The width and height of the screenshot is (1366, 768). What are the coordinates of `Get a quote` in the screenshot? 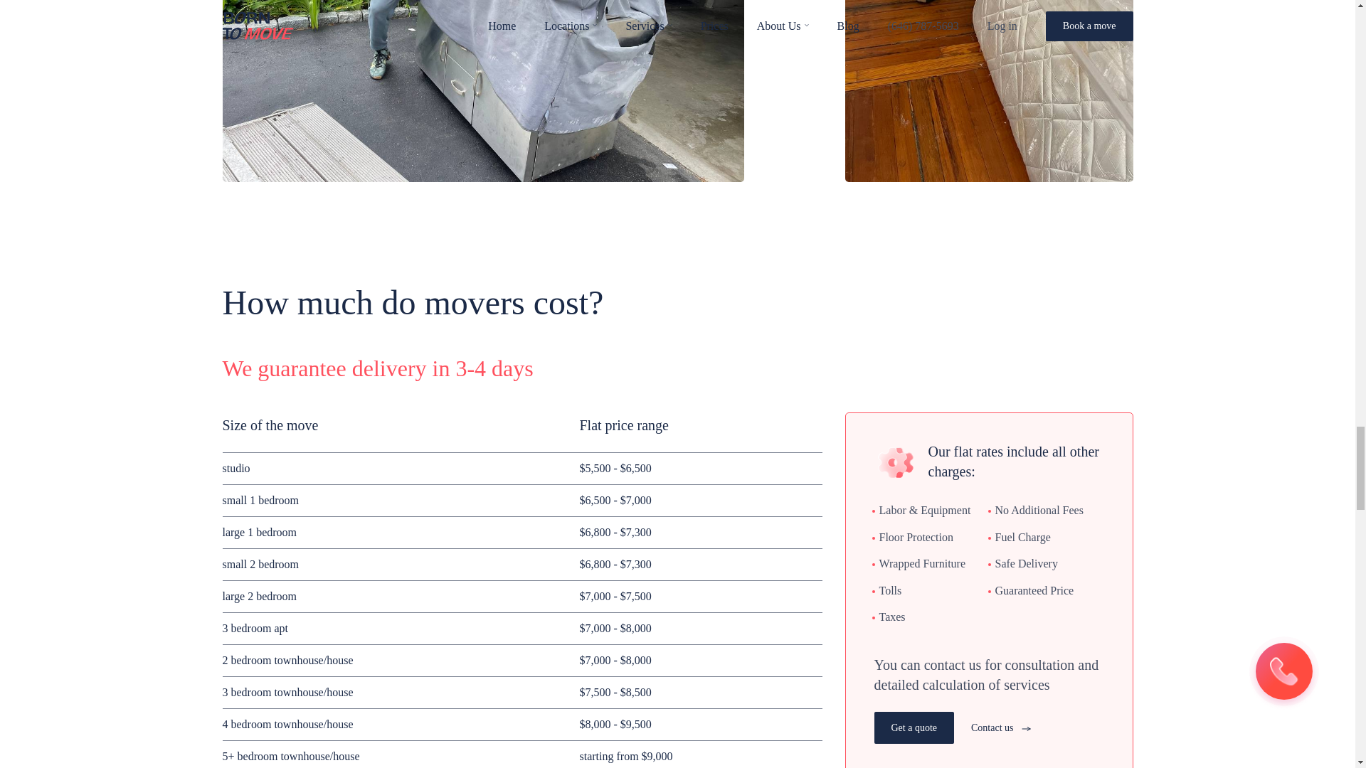 It's located at (914, 728).